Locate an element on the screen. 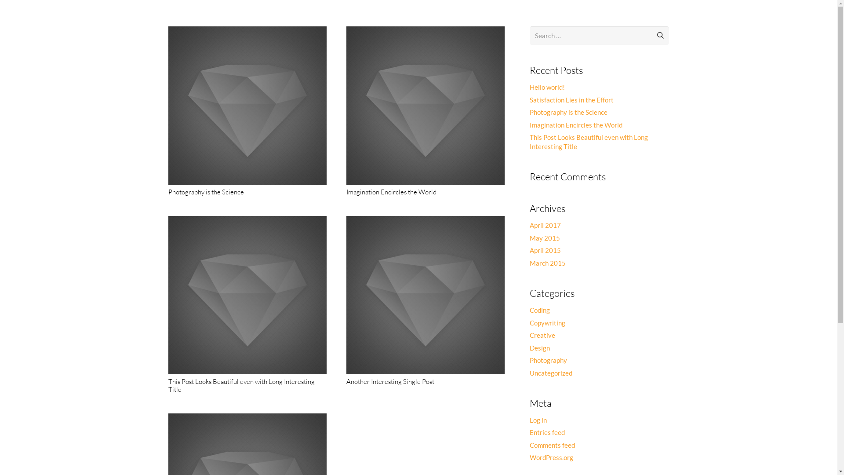 The image size is (844, 475). Photography is located at coordinates (549, 360).